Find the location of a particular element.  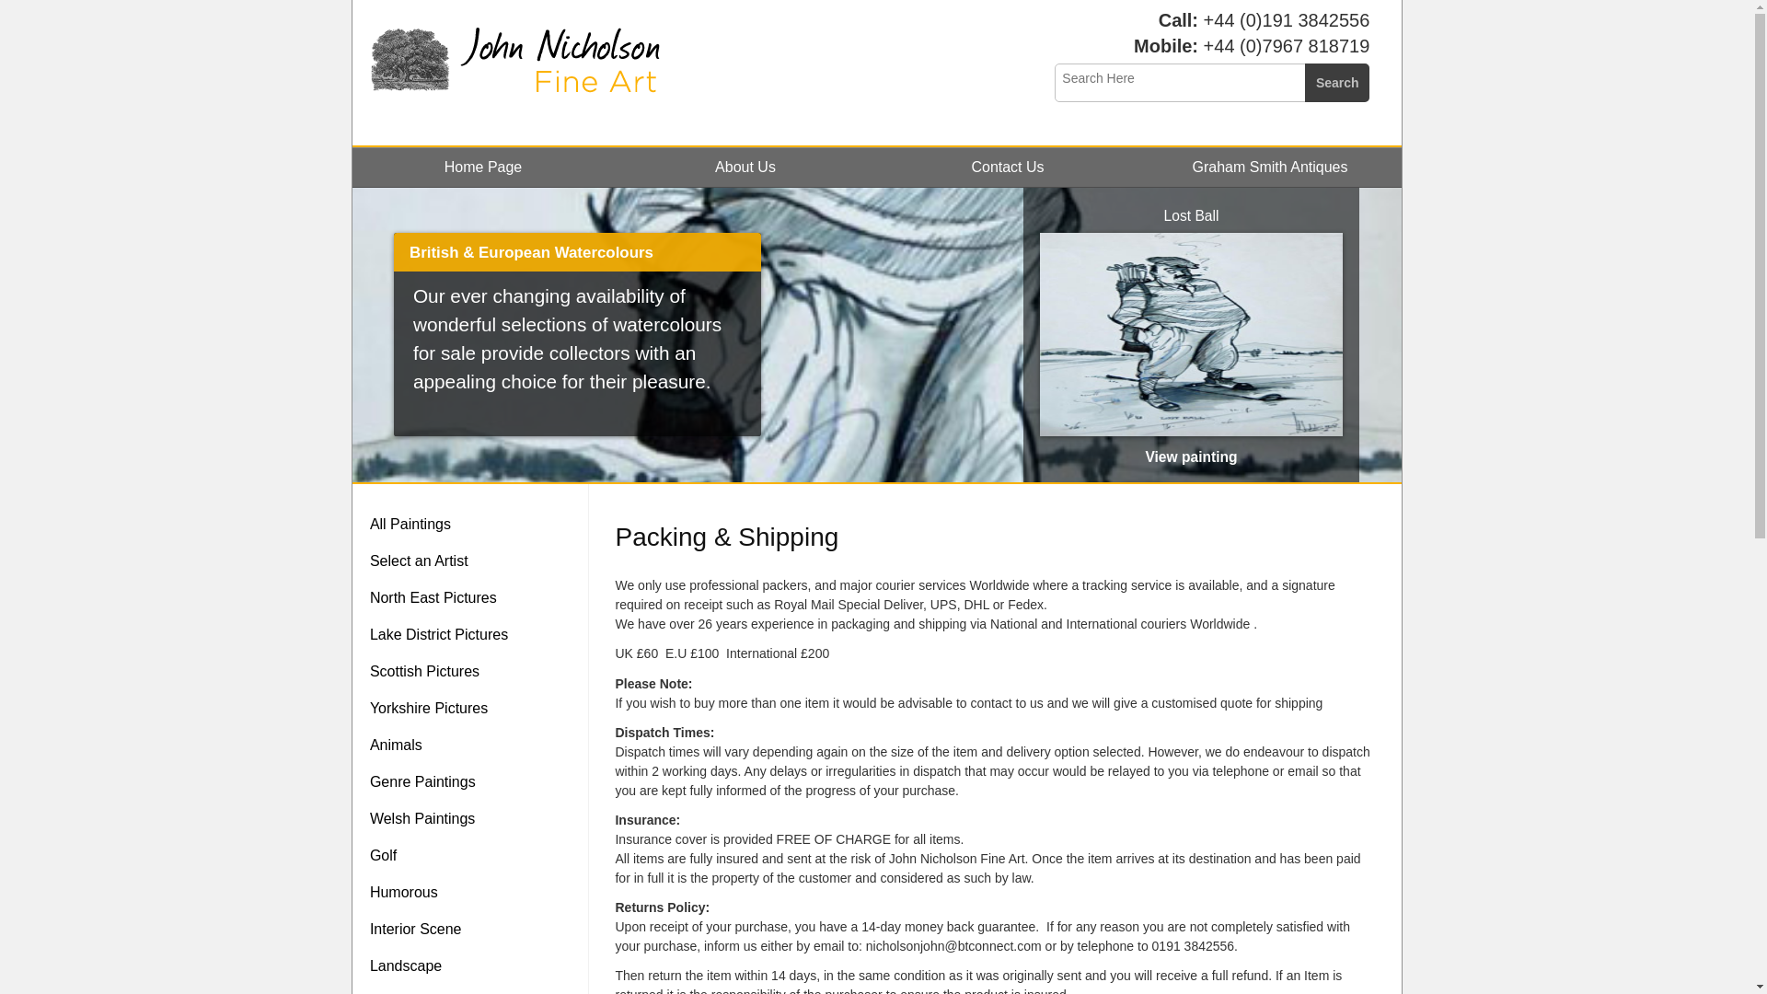

Select an Artist is located at coordinates (475, 561).